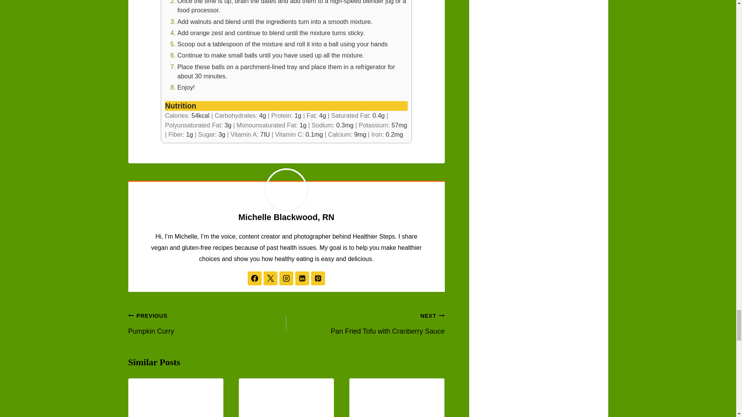 This screenshot has width=742, height=417. I want to click on Follow Michelle Blackwood, RN on Pinterest, so click(318, 278).